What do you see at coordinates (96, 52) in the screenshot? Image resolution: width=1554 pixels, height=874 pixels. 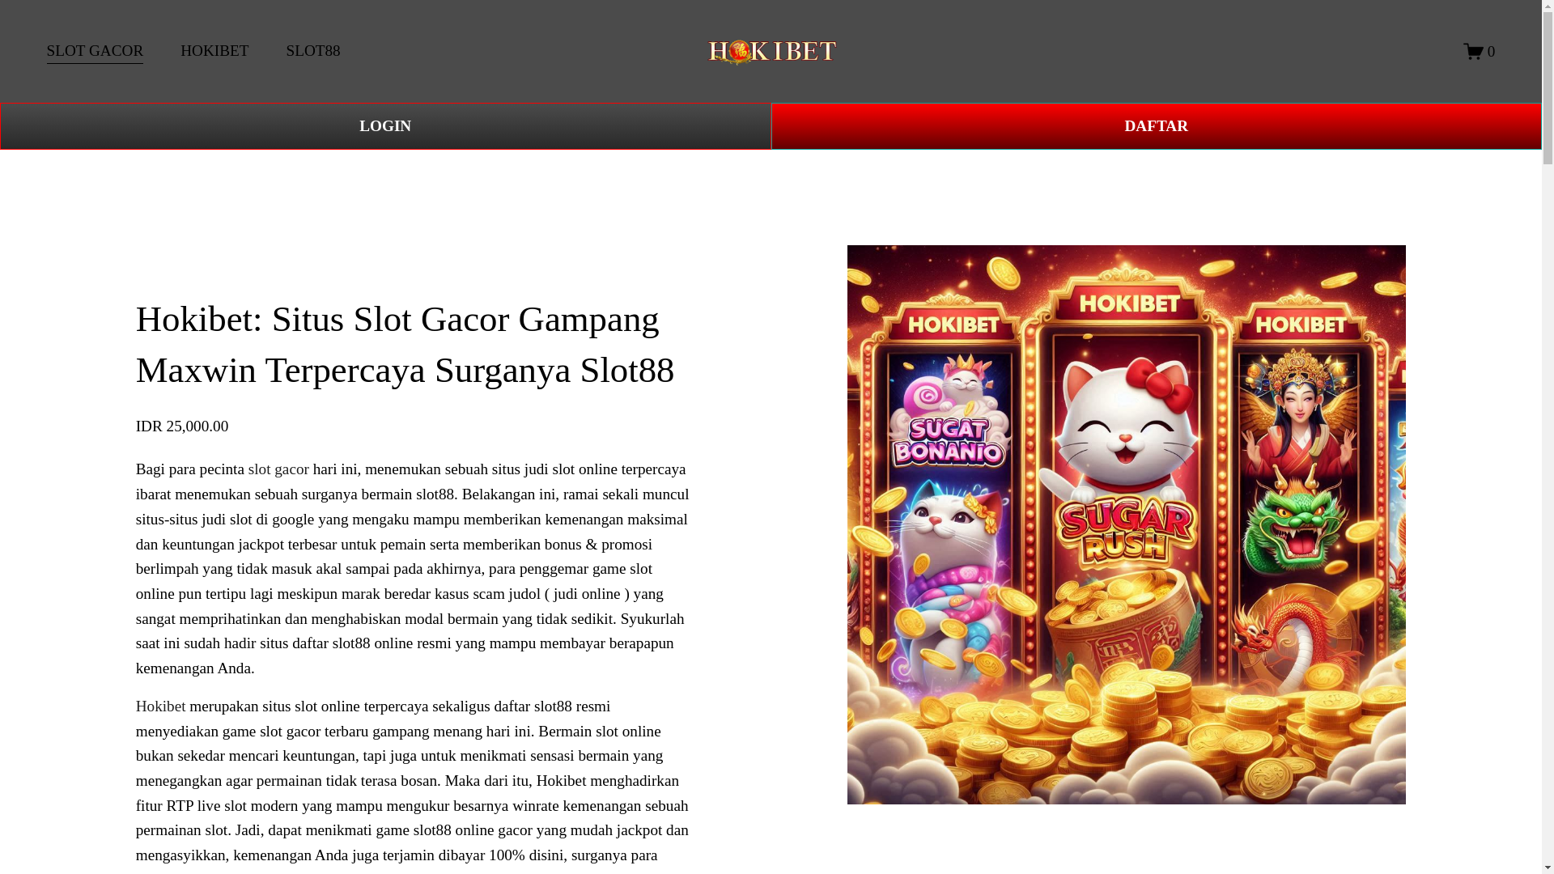 I see `SLOT GACOR` at bounding box center [96, 52].